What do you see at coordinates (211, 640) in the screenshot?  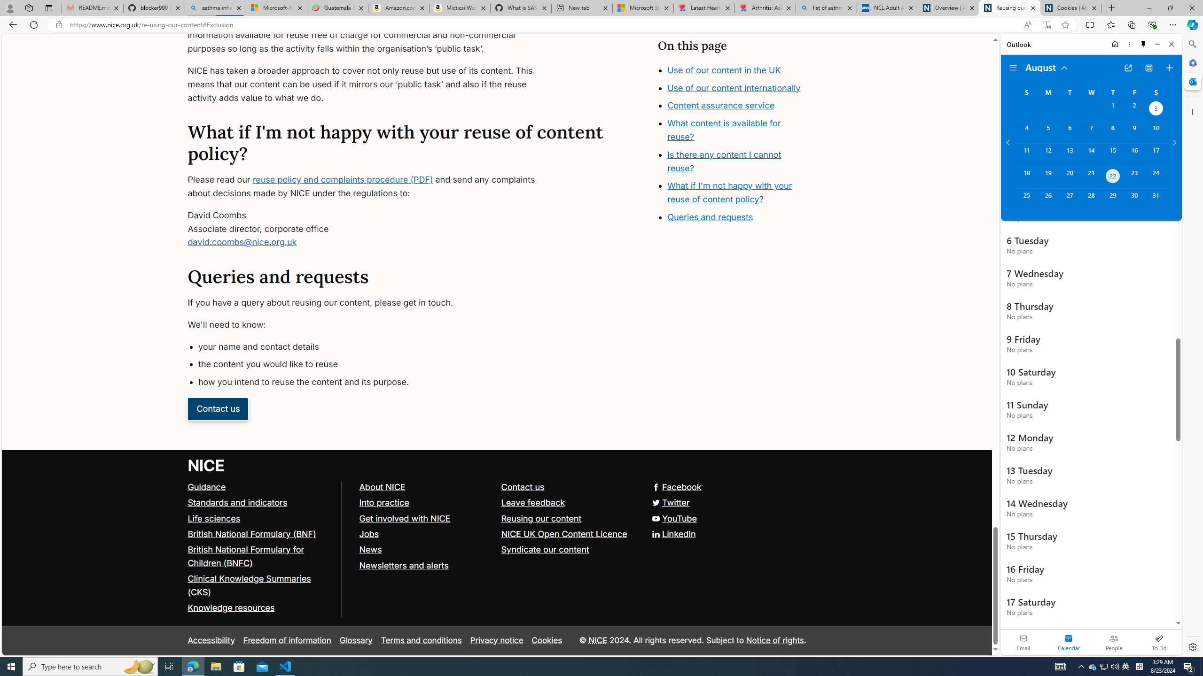 I see `Accessibility` at bounding box center [211, 640].